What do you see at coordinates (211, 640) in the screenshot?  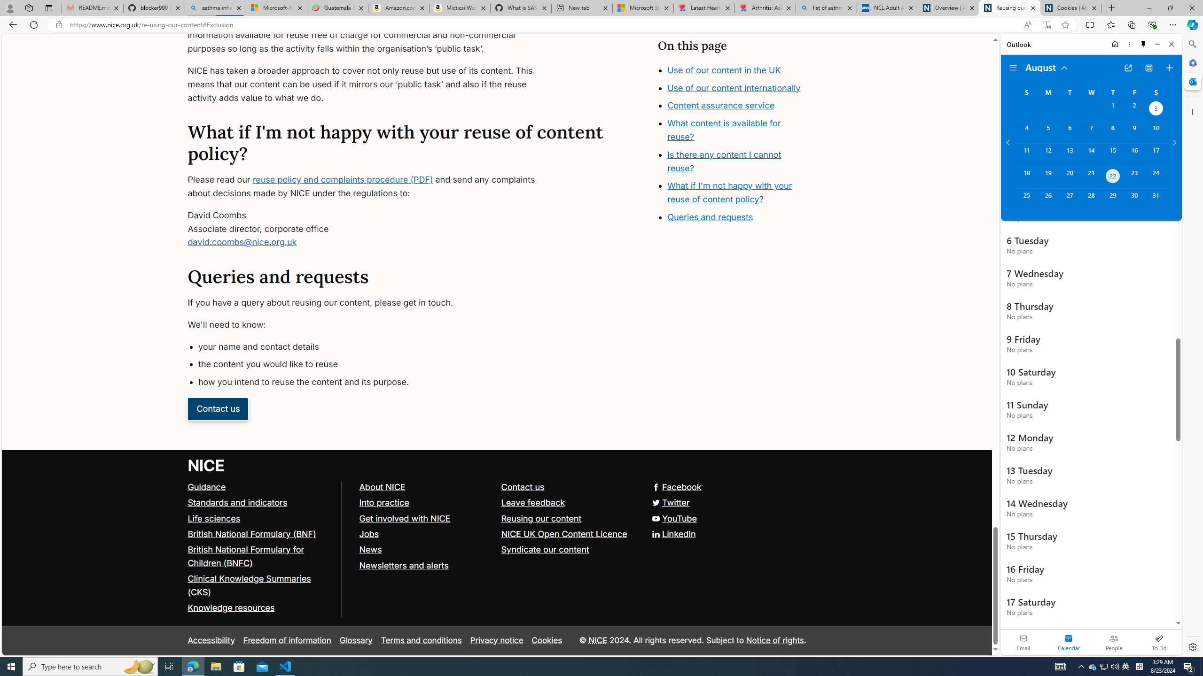 I see `Accessibility` at bounding box center [211, 640].